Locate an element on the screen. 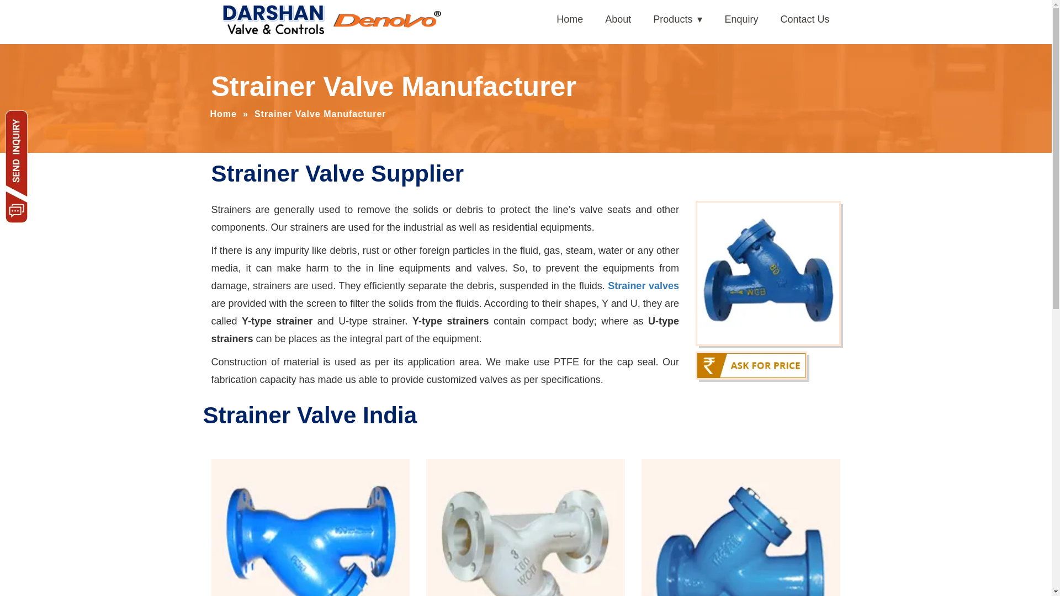 This screenshot has height=596, width=1060. Products is located at coordinates (678, 19).